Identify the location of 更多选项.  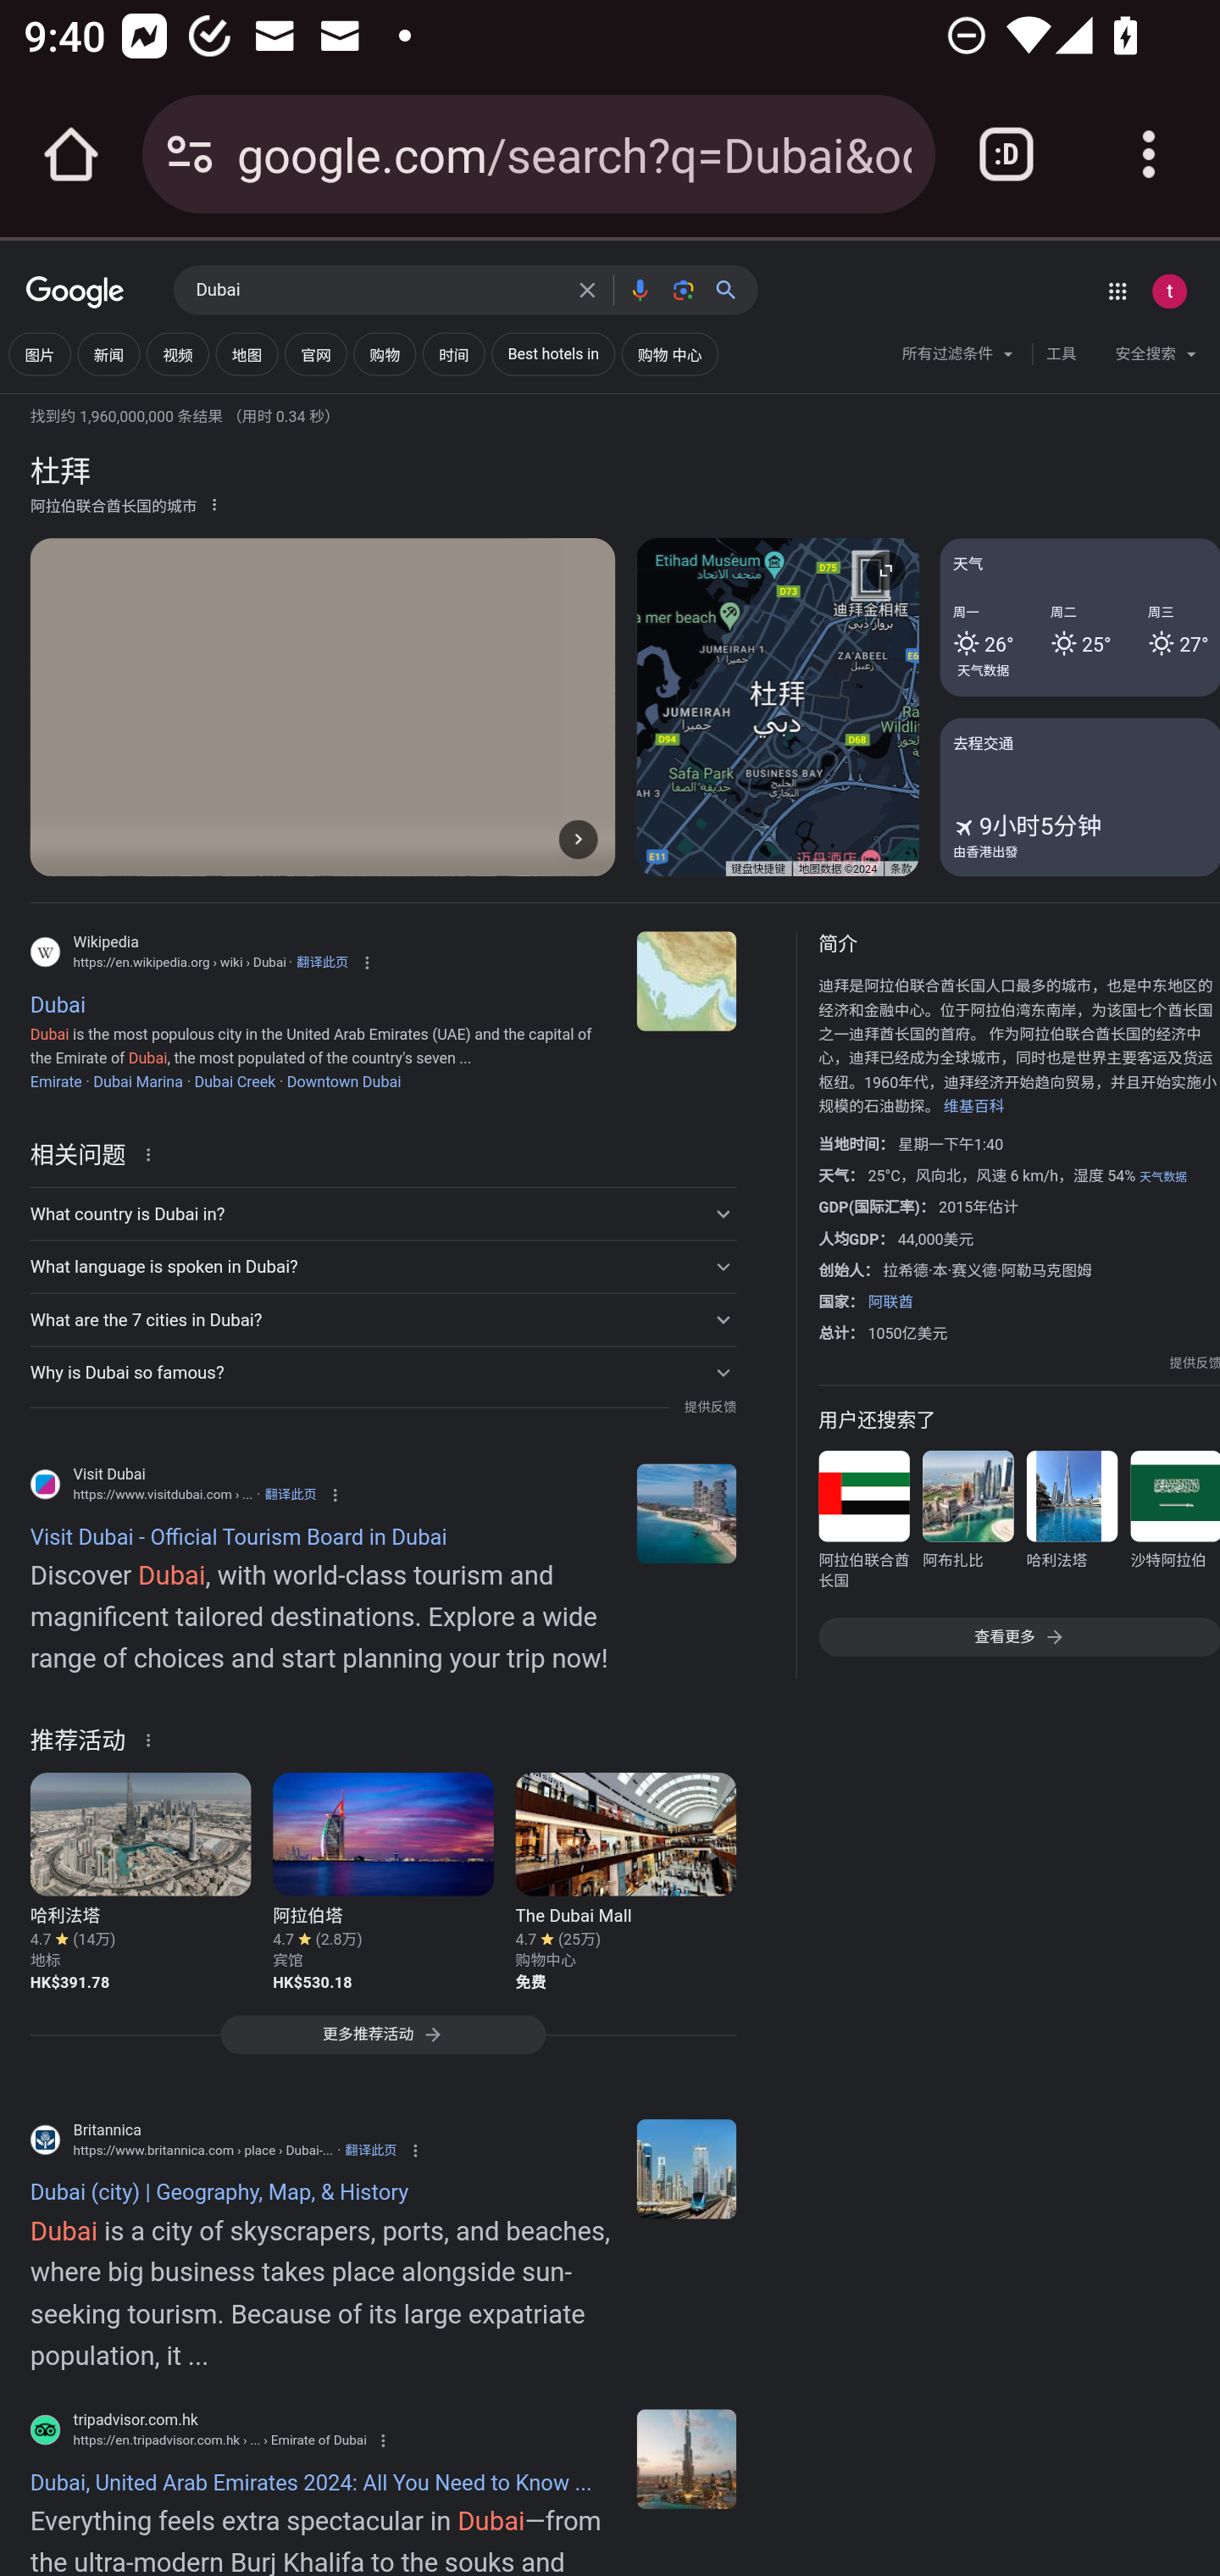
(214, 503).